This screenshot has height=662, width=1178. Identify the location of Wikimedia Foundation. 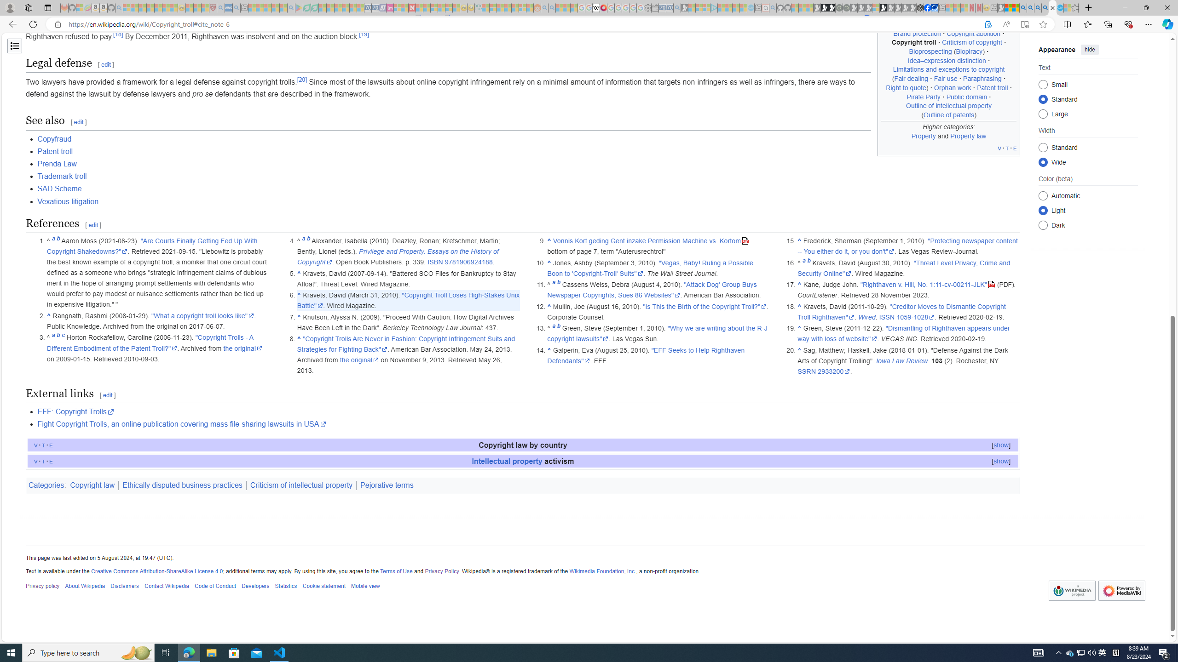
(1072, 590).